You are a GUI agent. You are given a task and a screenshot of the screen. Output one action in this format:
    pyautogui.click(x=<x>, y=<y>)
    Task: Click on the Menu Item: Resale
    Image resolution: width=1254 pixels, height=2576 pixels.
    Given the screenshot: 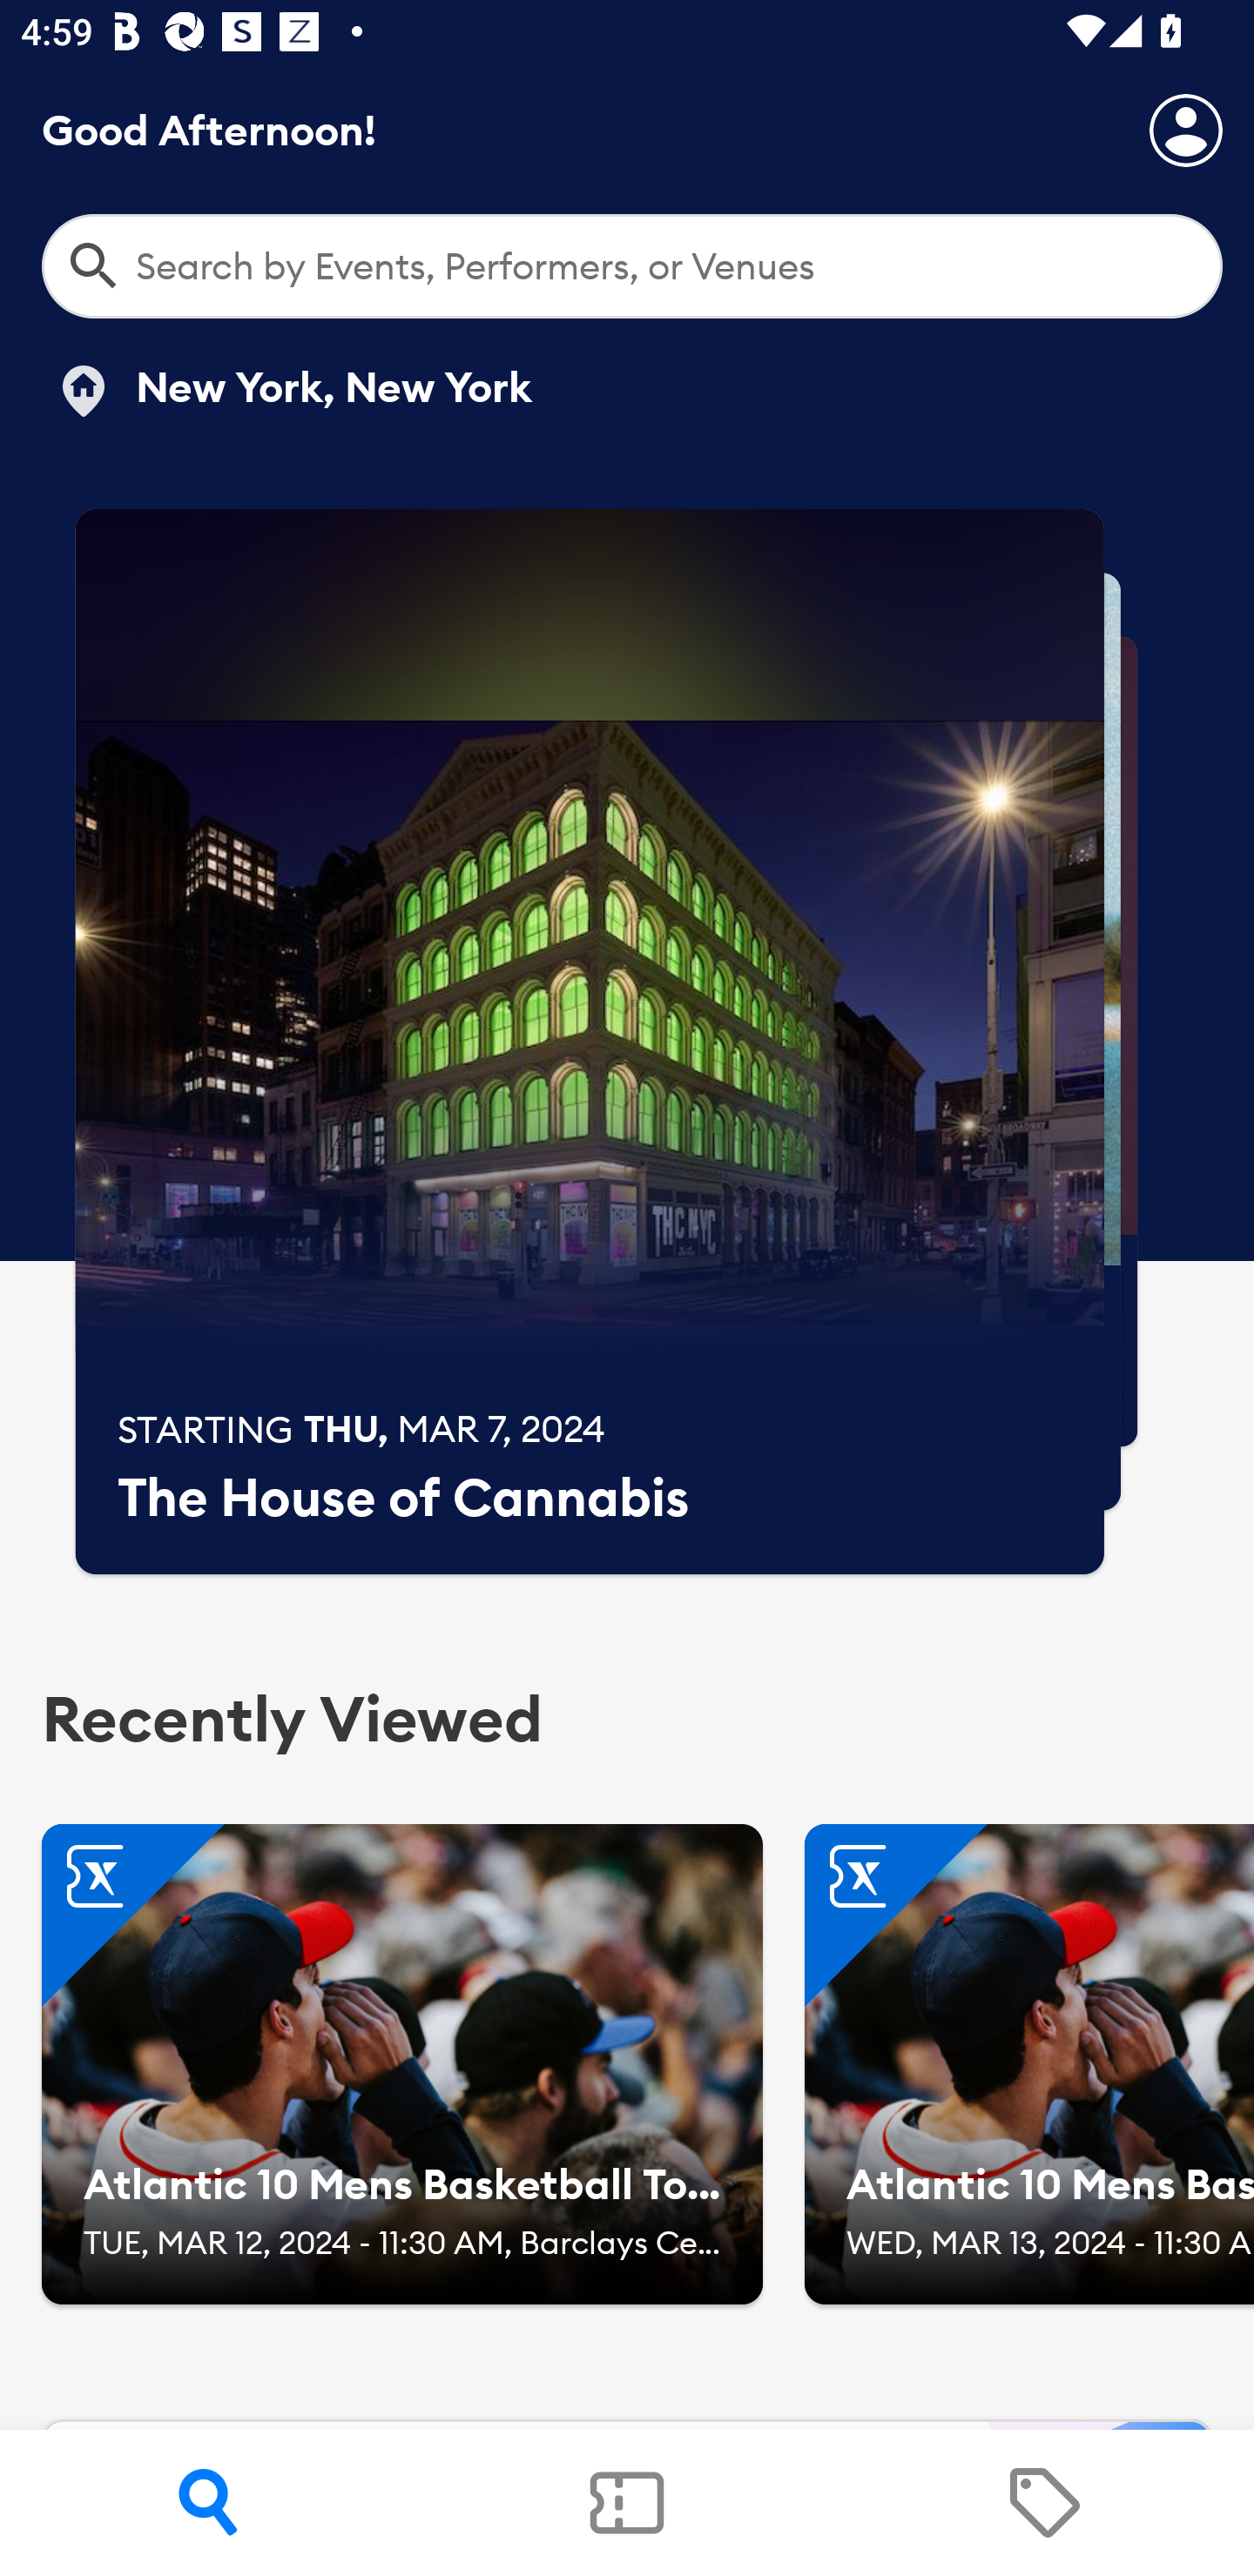 What is the action you would take?
    pyautogui.click(x=1044, y=2503)
    